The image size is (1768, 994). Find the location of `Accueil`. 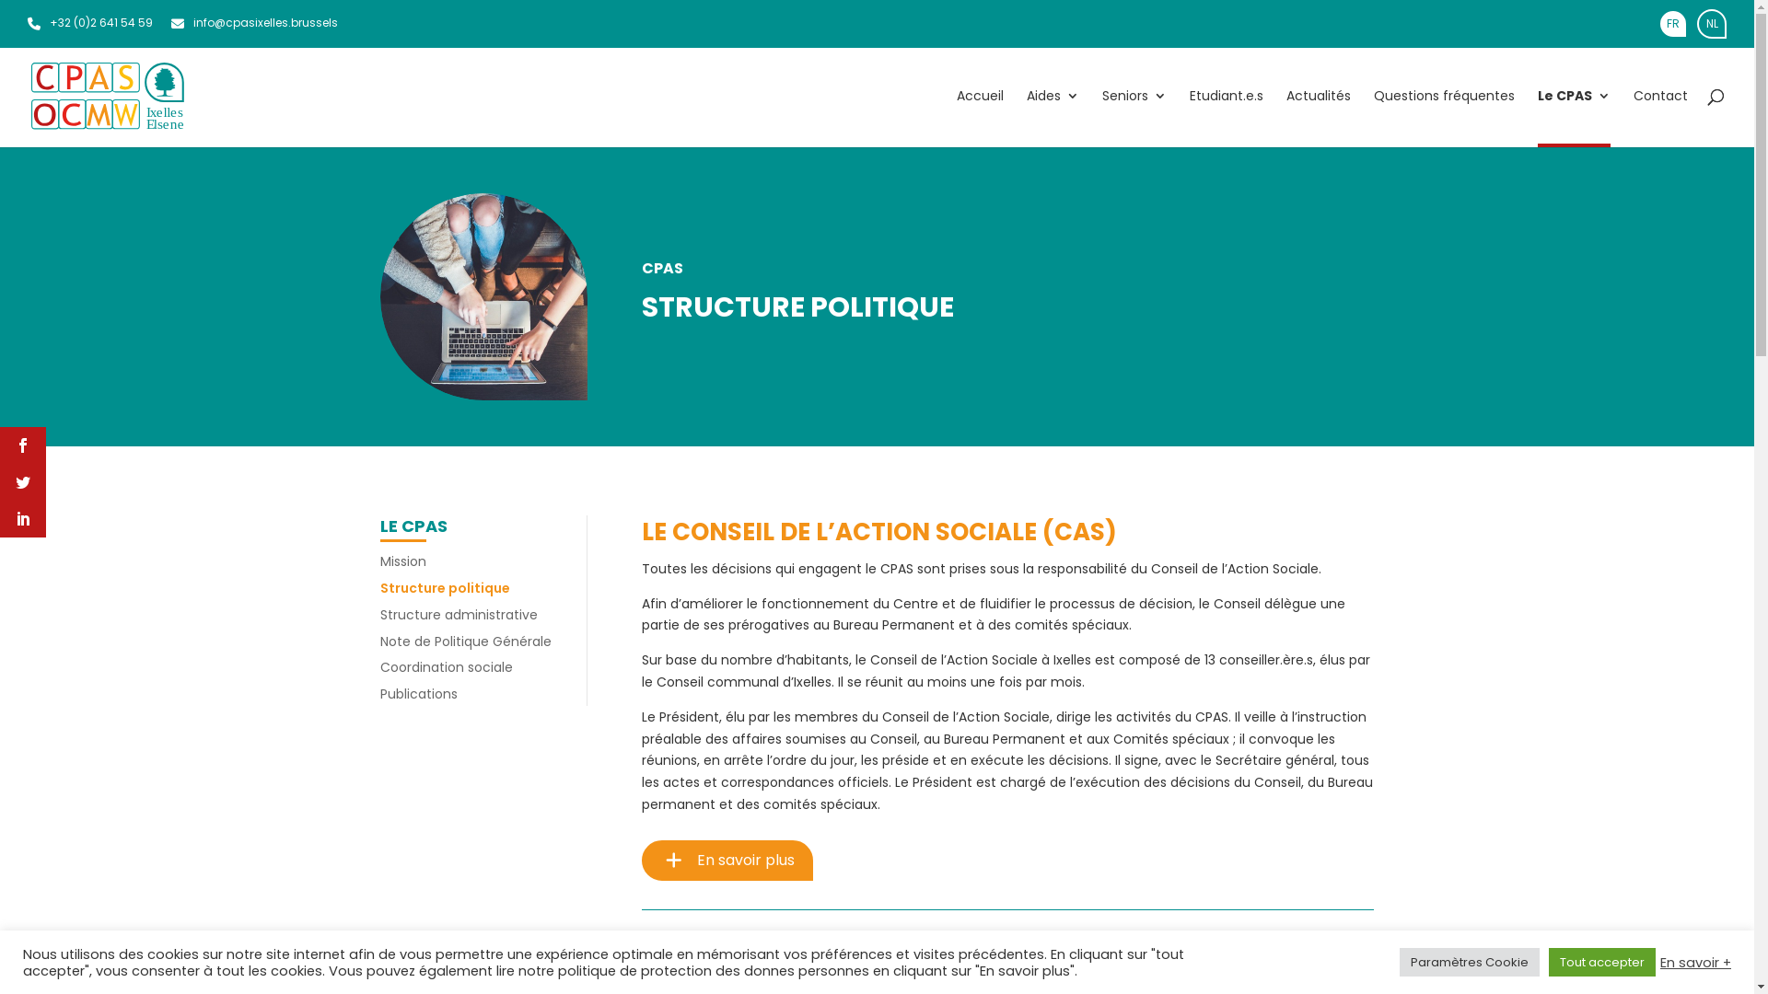

Accueil is located at coordinates (980, 118).